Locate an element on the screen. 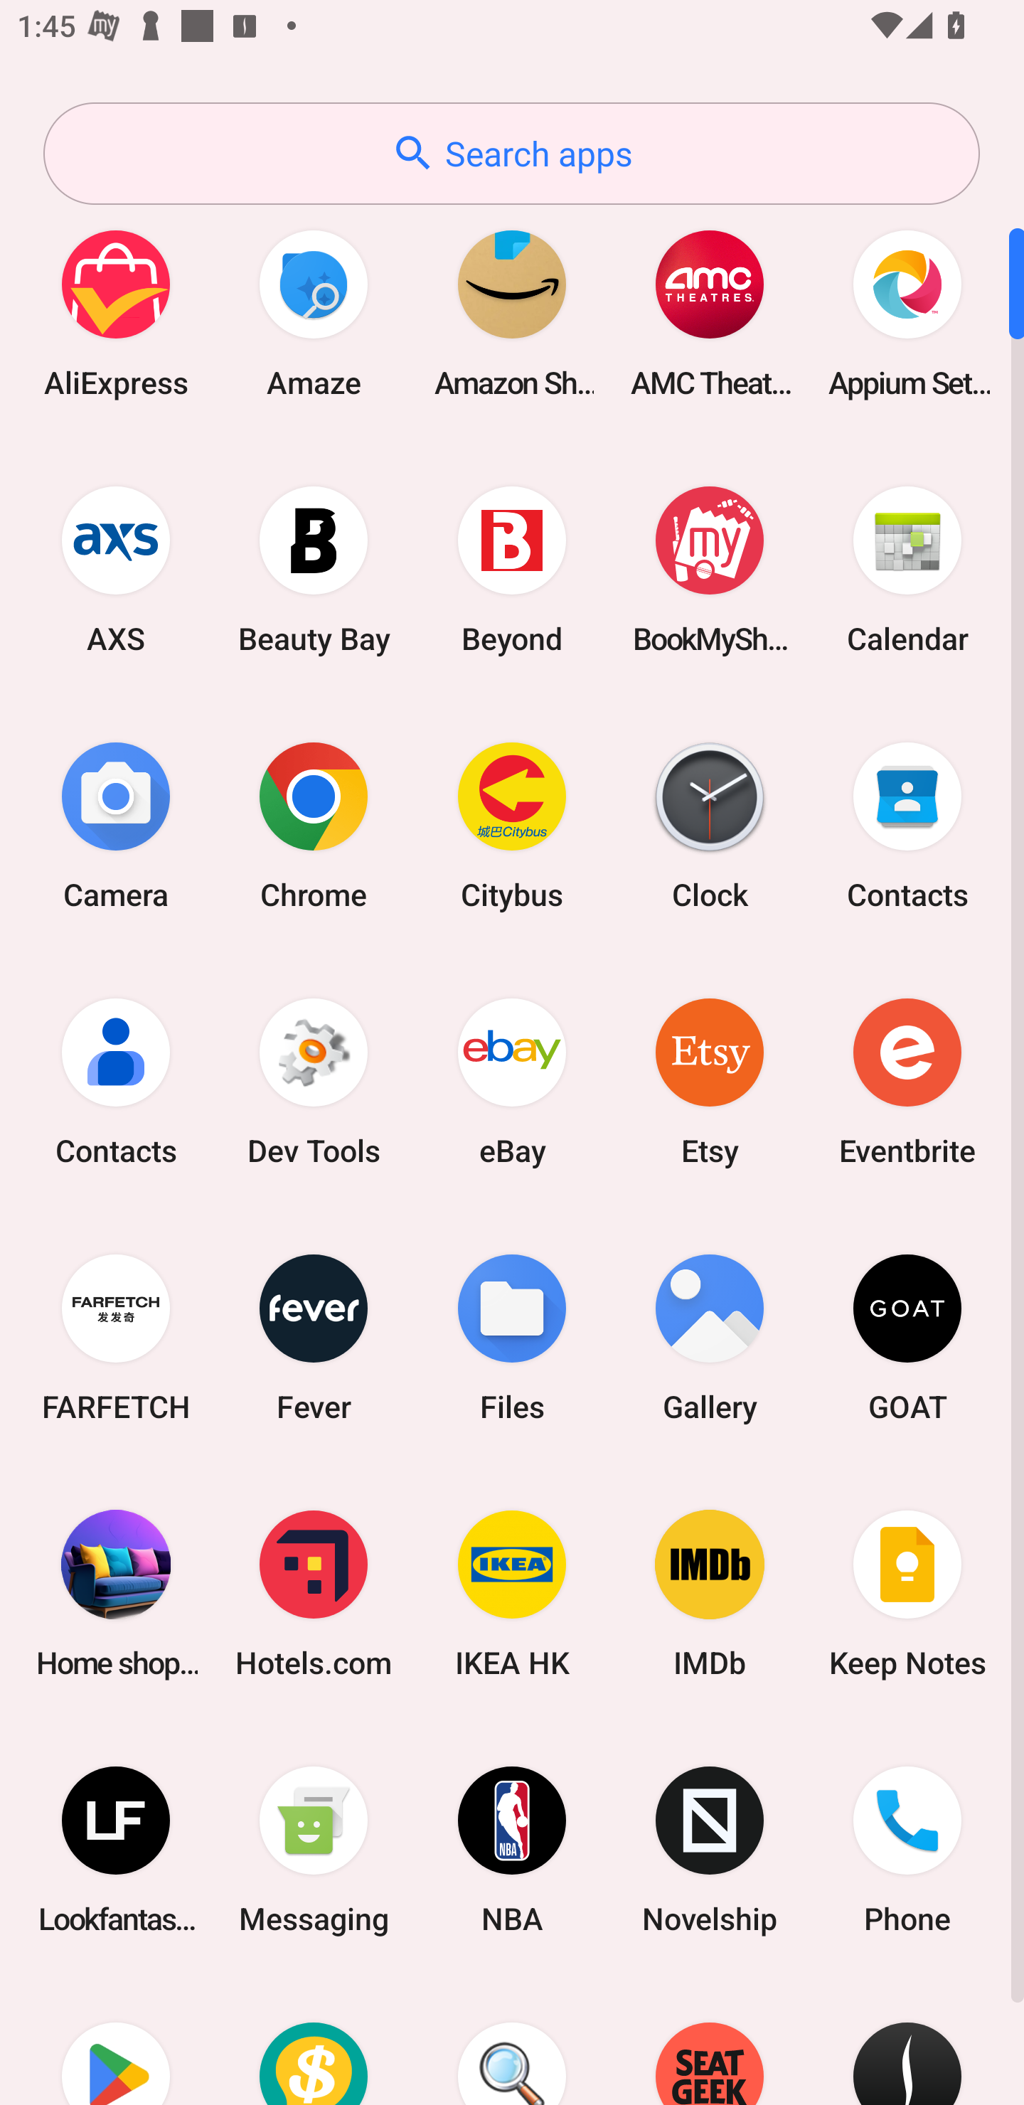 The height and width of the screenshot is (2105, 1024). BookMyShow is located at coordinates (710, 569).